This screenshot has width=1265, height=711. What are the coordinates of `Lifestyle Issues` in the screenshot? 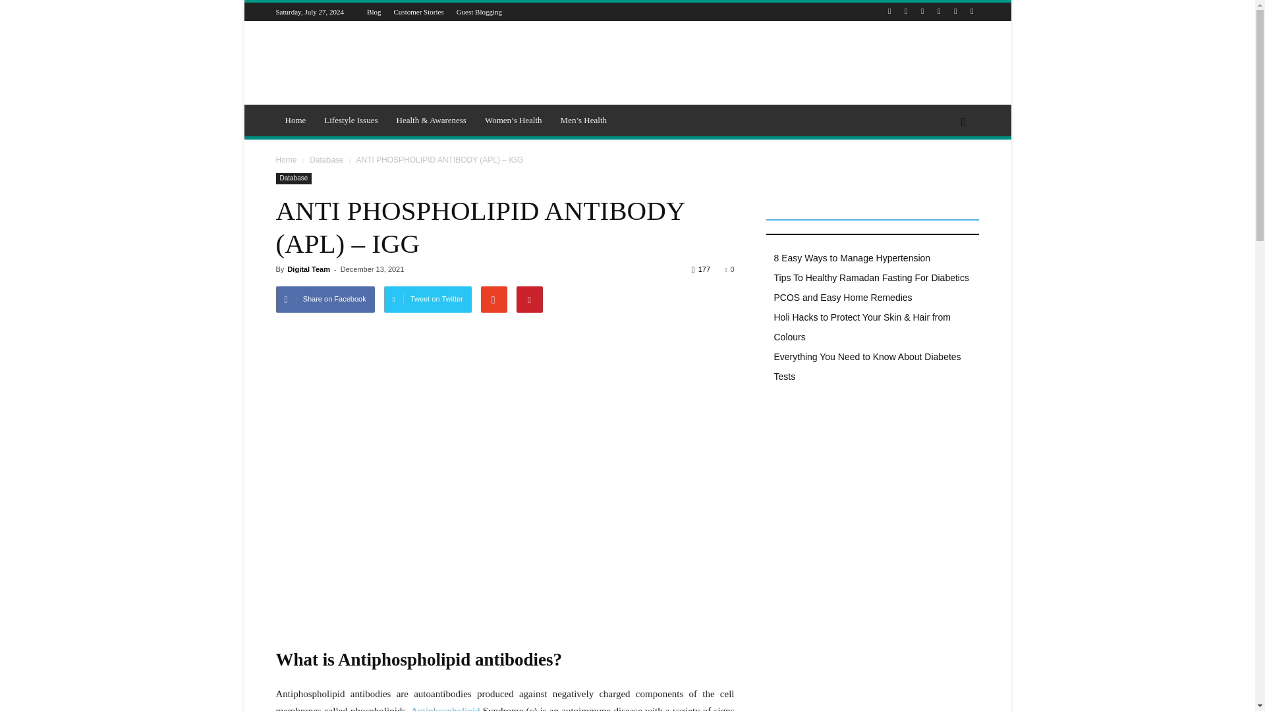 It's located at (351, 120).